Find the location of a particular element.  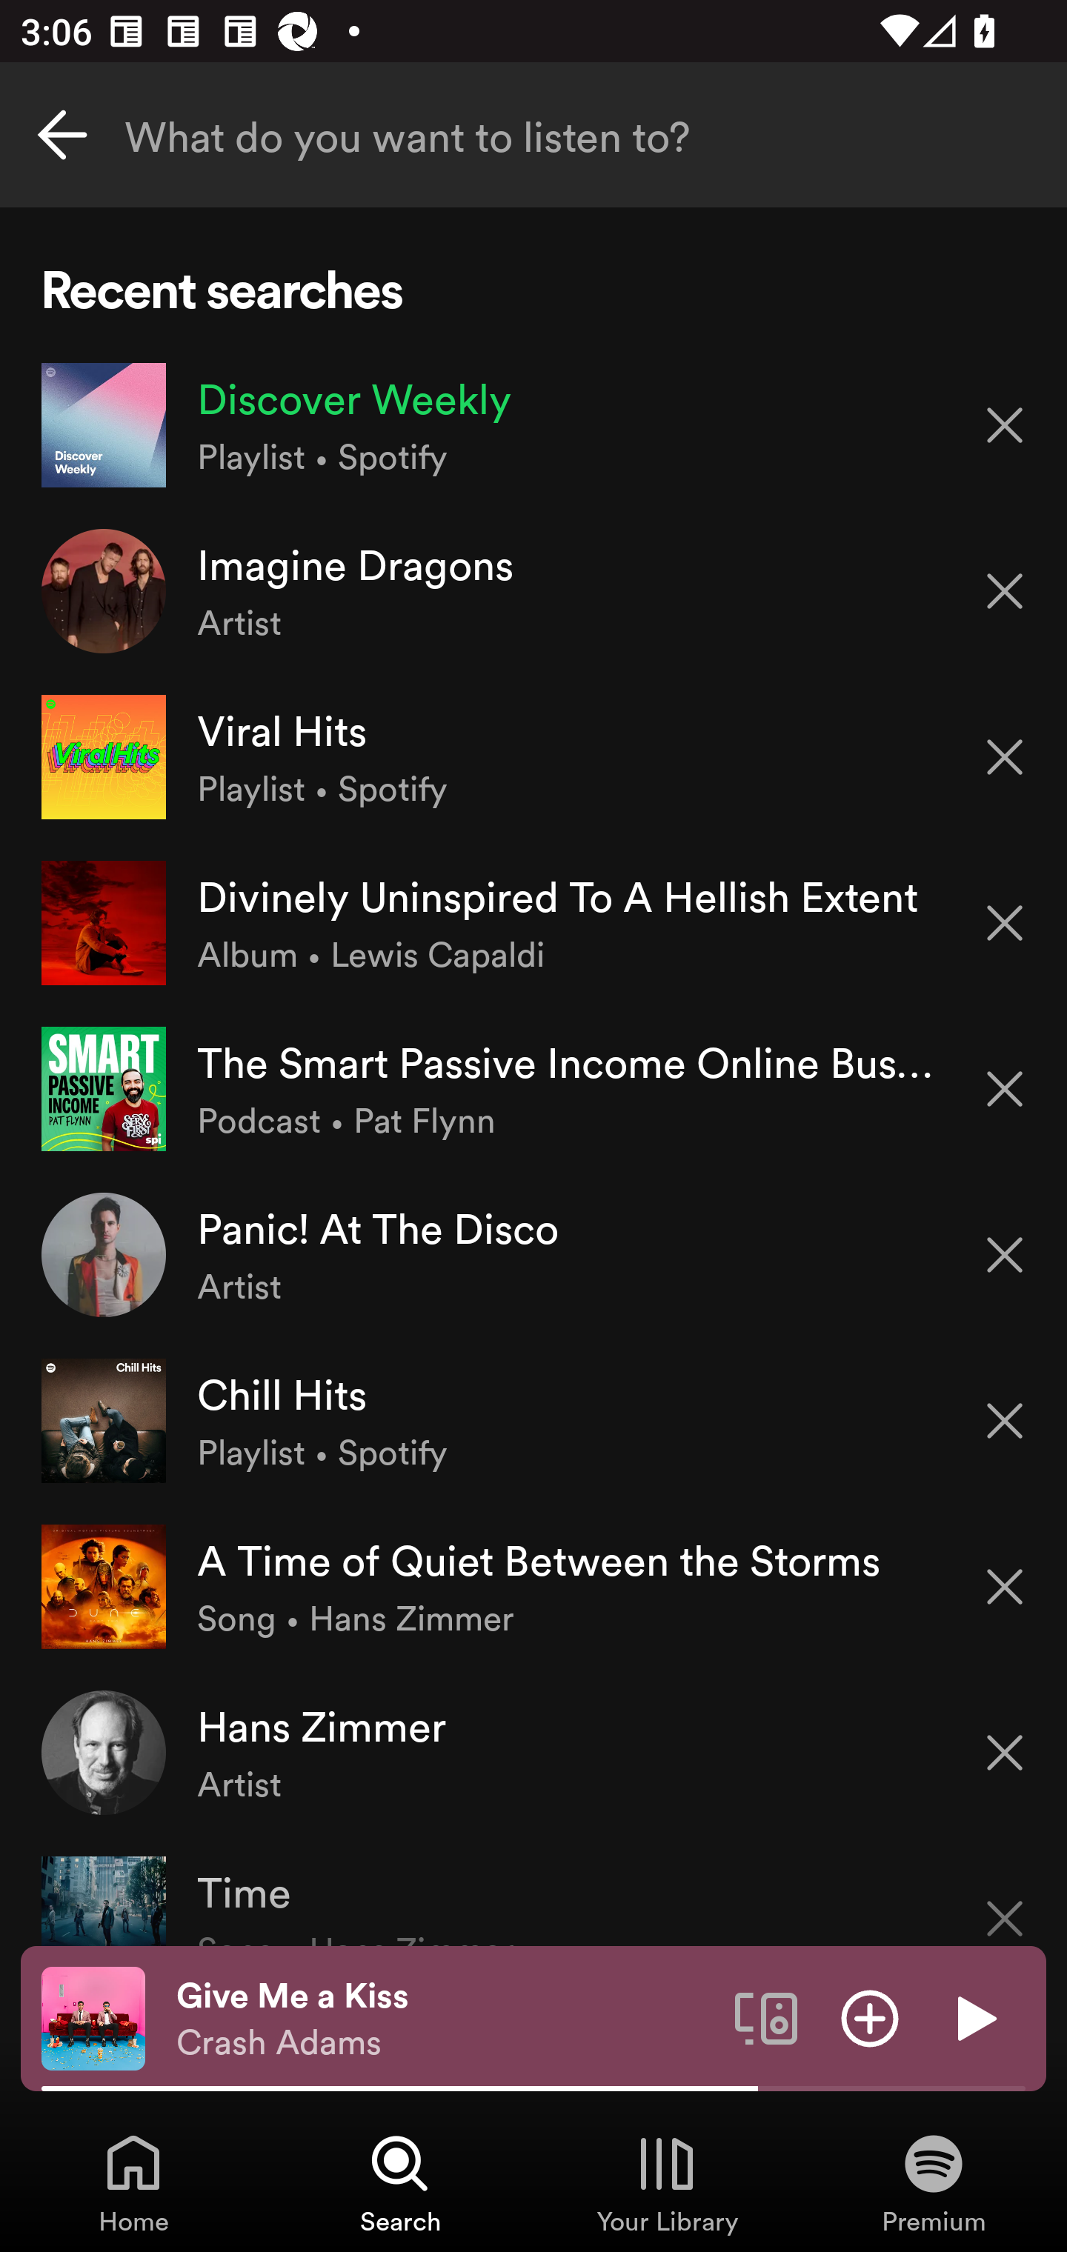

Remove is located at coordinates (1005, 757).